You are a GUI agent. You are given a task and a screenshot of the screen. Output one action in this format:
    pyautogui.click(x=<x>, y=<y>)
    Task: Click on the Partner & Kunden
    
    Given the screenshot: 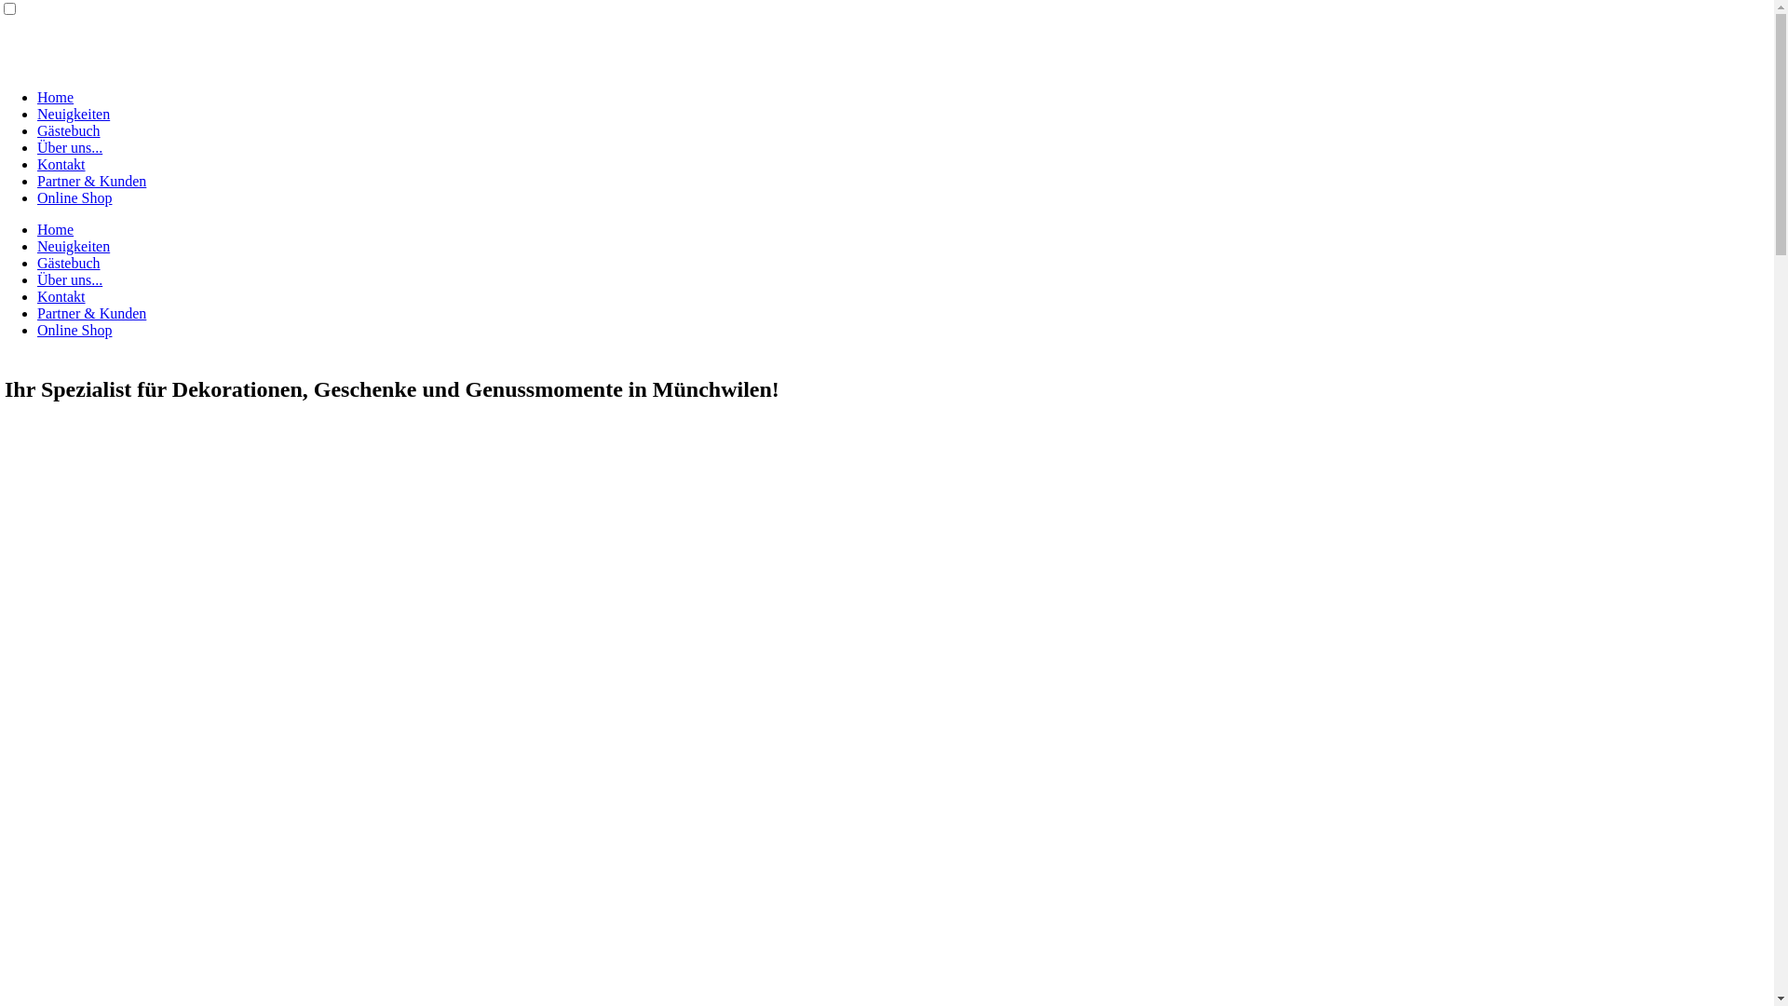 What is the action you would take?
    pyautogui.click(x=91, y=181)
    